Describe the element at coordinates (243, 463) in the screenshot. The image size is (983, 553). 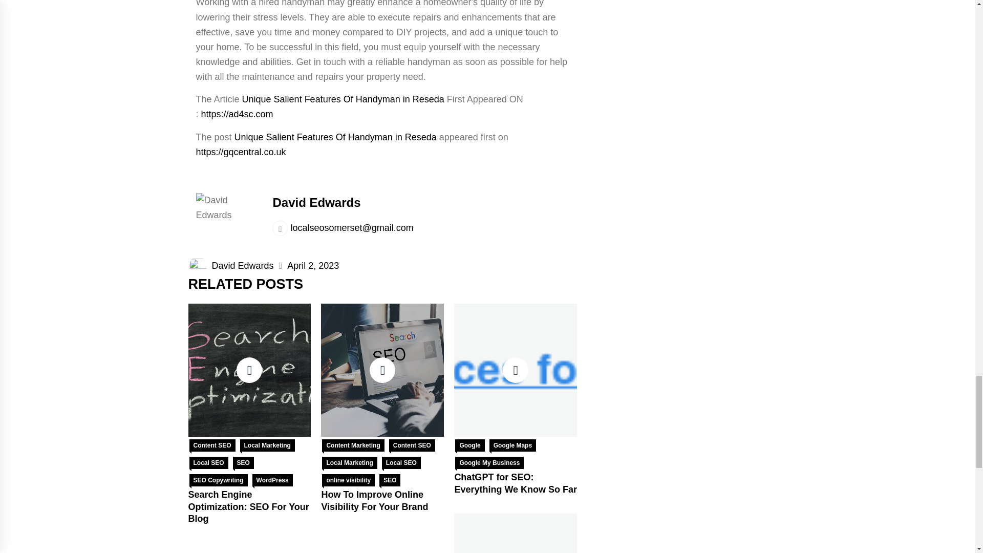
I see `SEO` at that location.